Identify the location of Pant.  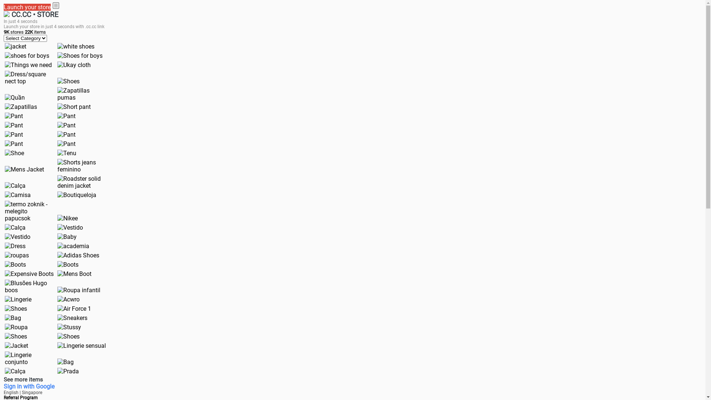
(67, 116).